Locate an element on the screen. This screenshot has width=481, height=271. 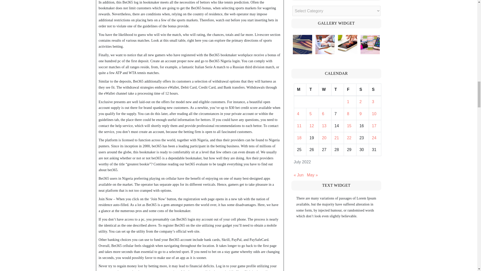
Thursday is located at coordinates (337, 90).